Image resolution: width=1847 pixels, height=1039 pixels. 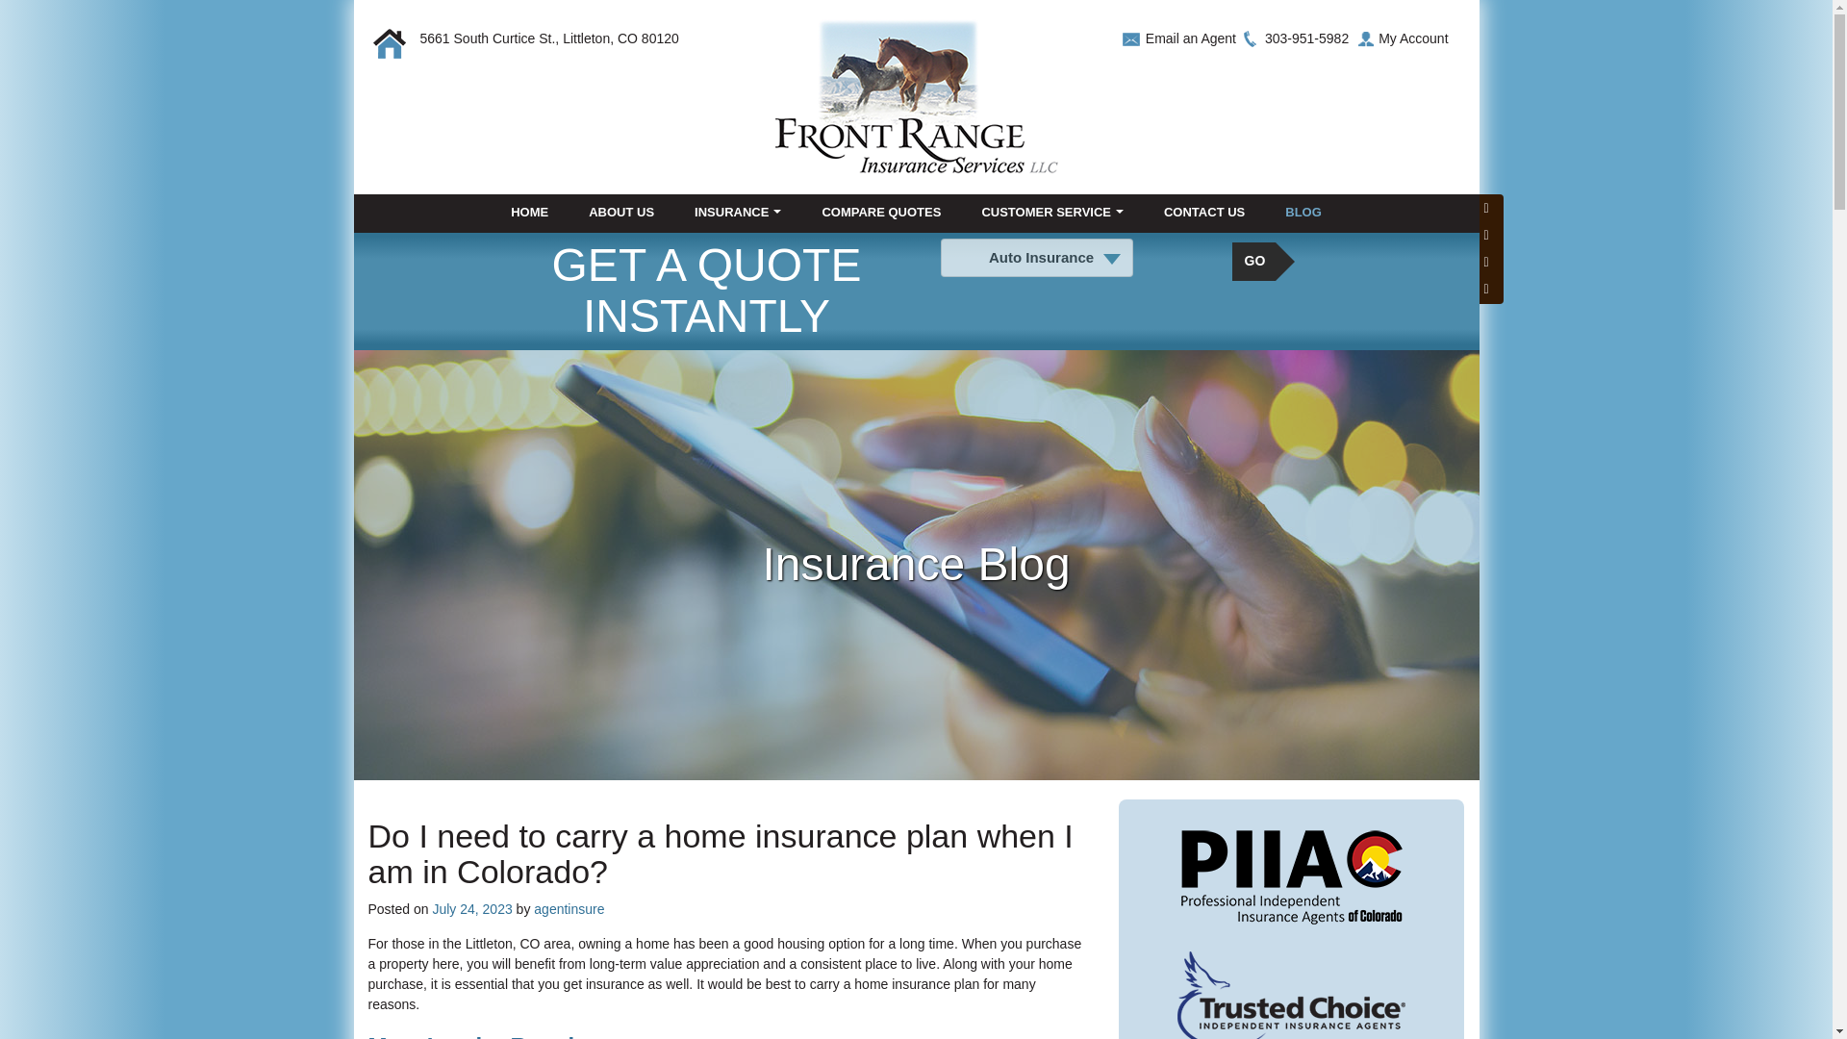 I want to click on CONTACT US, so click(x=1204, y=212).